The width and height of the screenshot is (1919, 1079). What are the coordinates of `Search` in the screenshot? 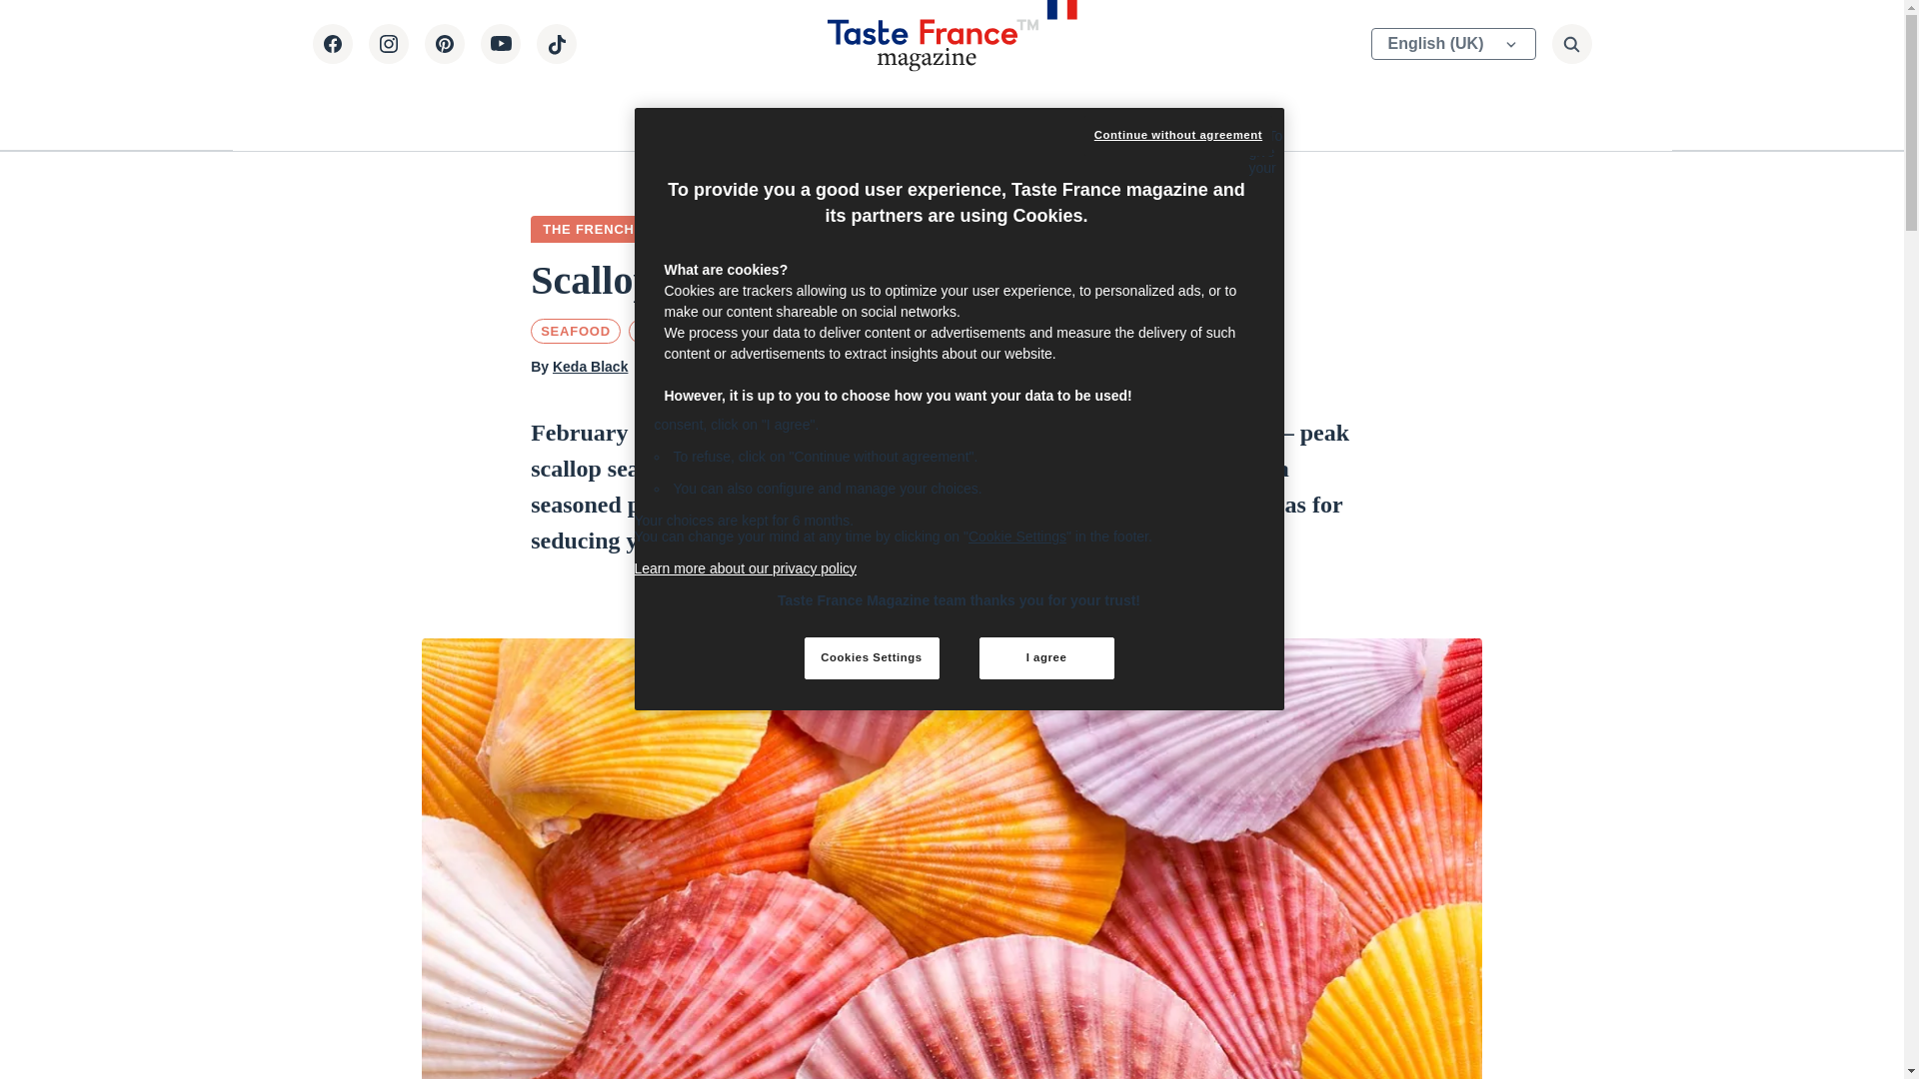 It's located at (1305, 62).